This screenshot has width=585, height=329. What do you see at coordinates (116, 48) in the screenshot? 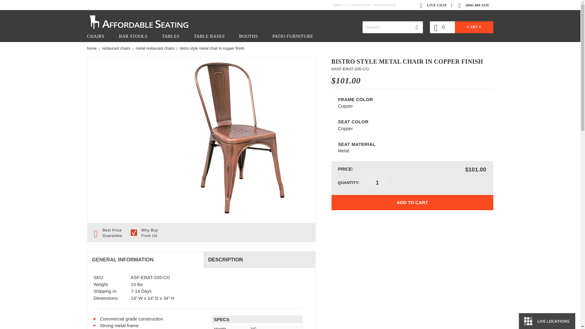
I see `Restaurant Chairs` at bounding box center [116, 48].